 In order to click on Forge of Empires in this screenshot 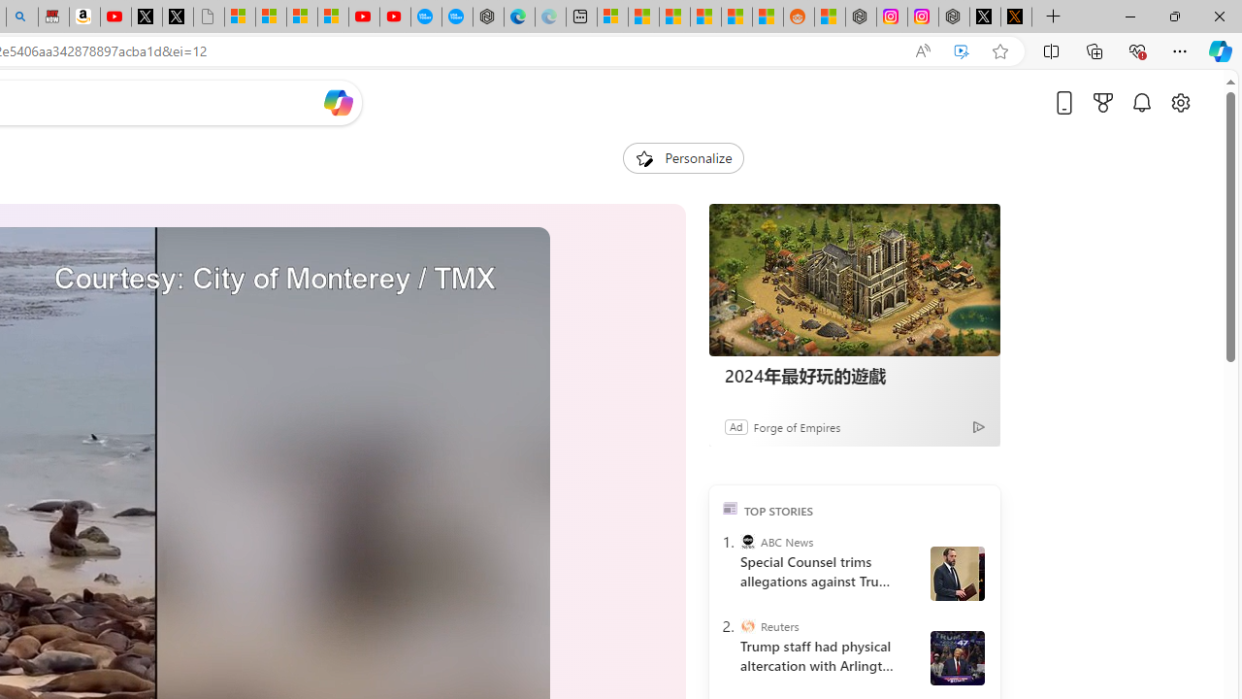, I will do `click(796, 426)`.